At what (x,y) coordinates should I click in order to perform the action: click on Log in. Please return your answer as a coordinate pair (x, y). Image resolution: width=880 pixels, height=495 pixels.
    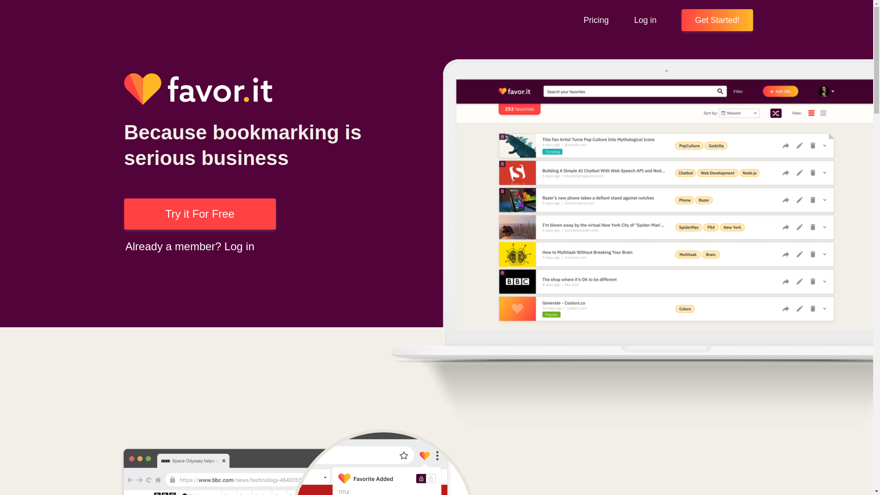
    Looking at the image, I should click on (645, 20).